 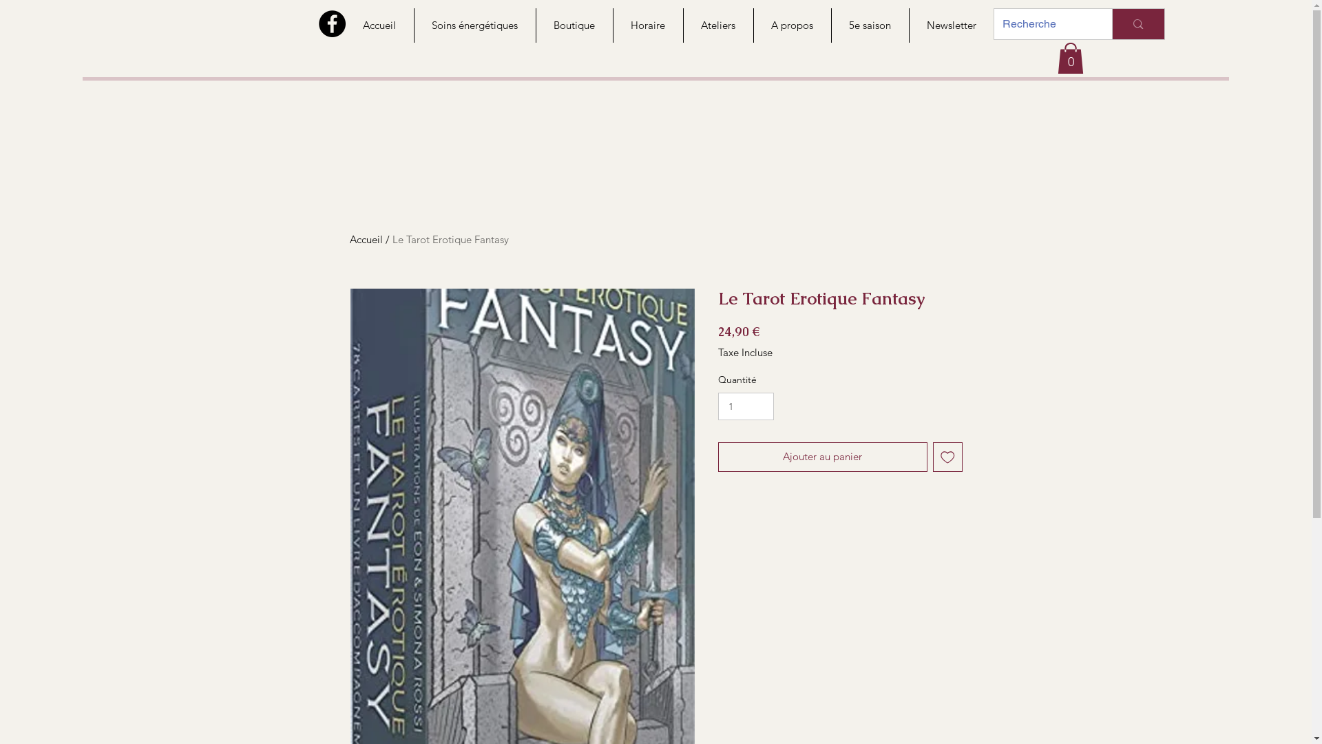 I want to click on Horaire, so click(x=648, y=25).